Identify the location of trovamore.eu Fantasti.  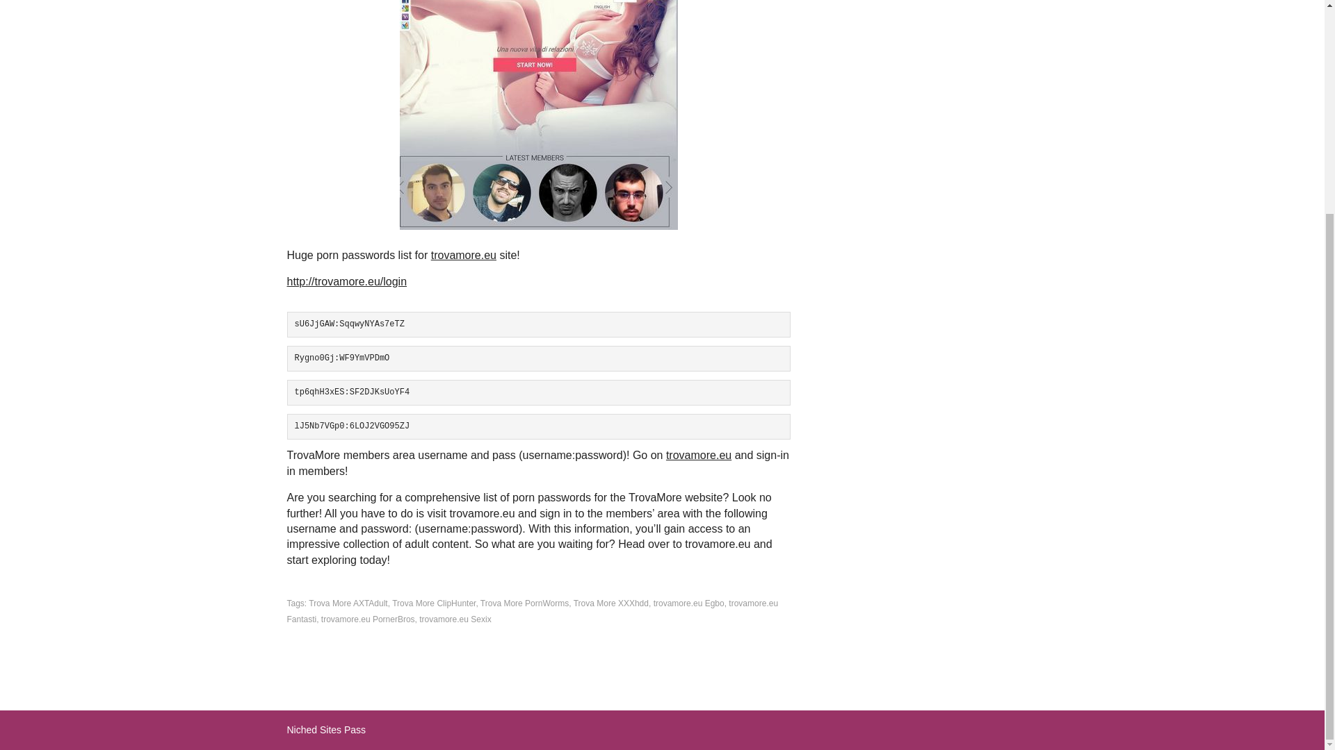
(533, 610).